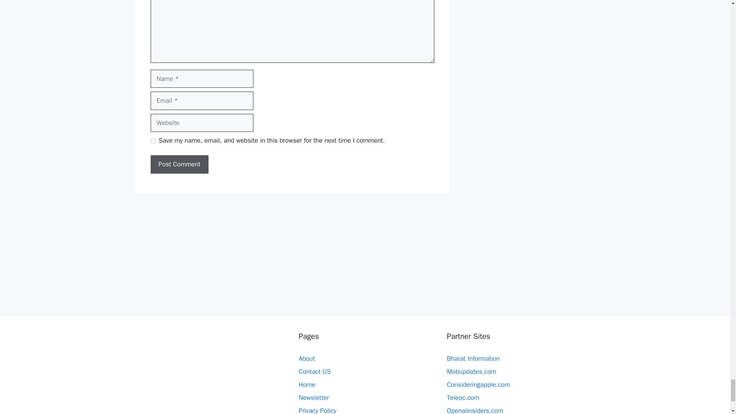  Describe the element at coordinates (317, 410) in the screenshot. I see `Privacy Policy` at that location.